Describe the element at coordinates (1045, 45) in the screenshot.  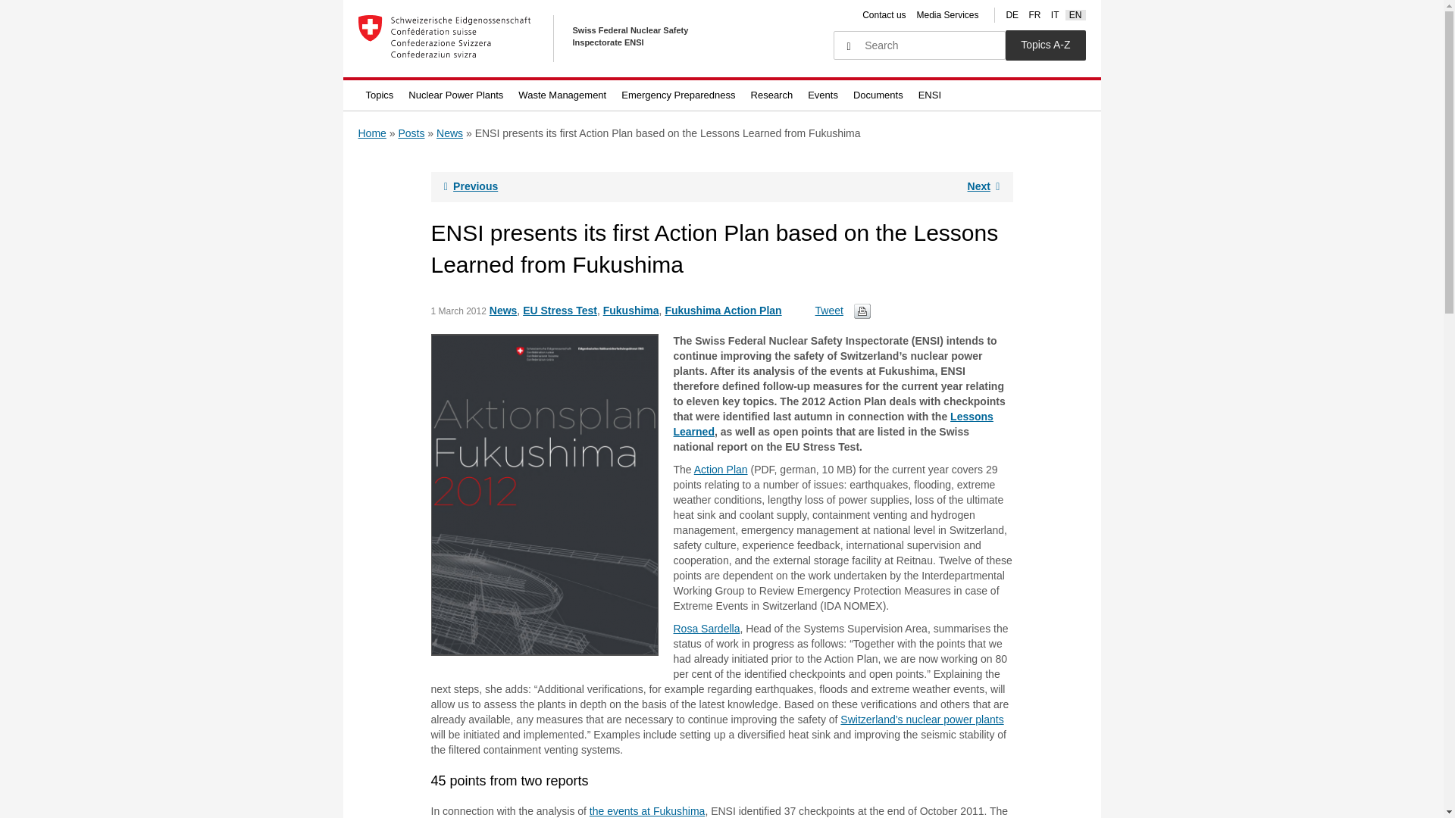
I see `Topics A-Z` at that location.